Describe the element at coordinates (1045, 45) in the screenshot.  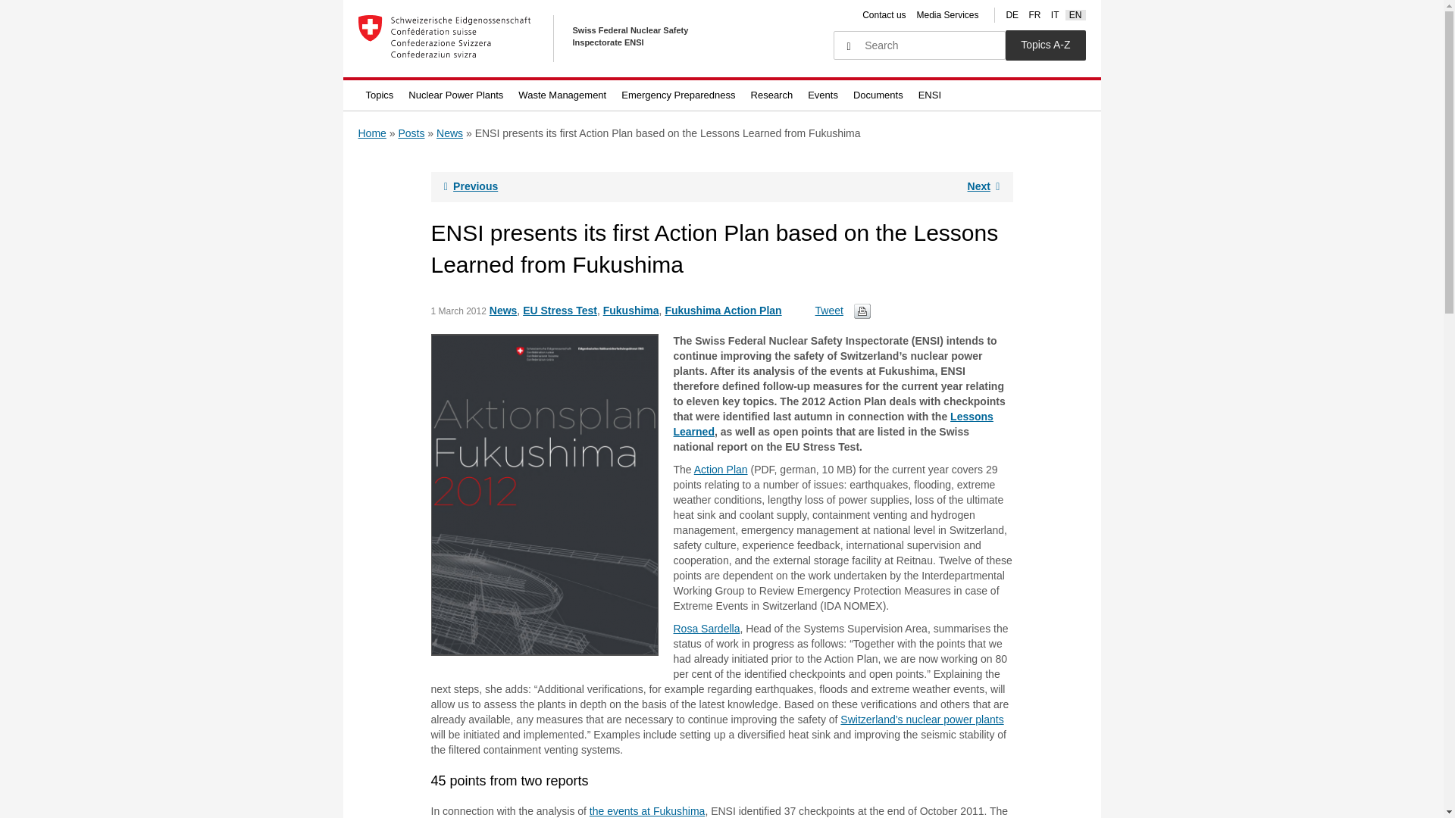
I see `Topics A-Z` at that location.